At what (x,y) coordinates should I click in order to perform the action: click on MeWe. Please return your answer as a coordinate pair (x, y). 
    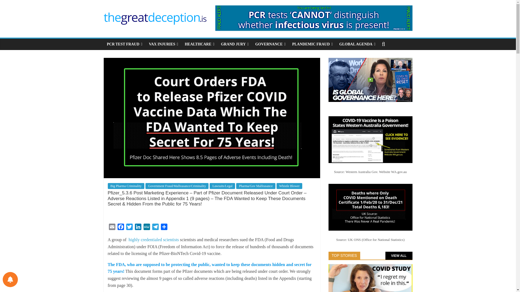
    Looking at the image, I should click on (147, 228).